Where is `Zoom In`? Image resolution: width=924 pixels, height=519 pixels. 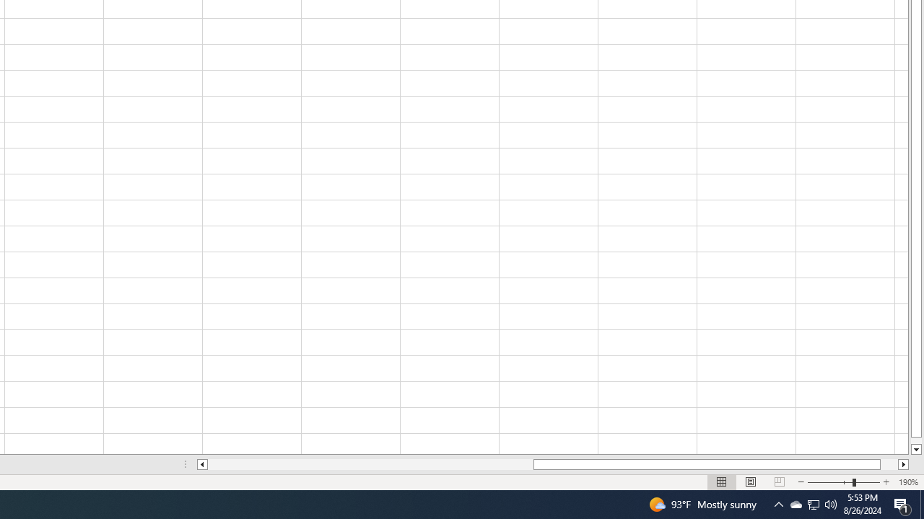 Zoom In is located at coordinates (886, 482).